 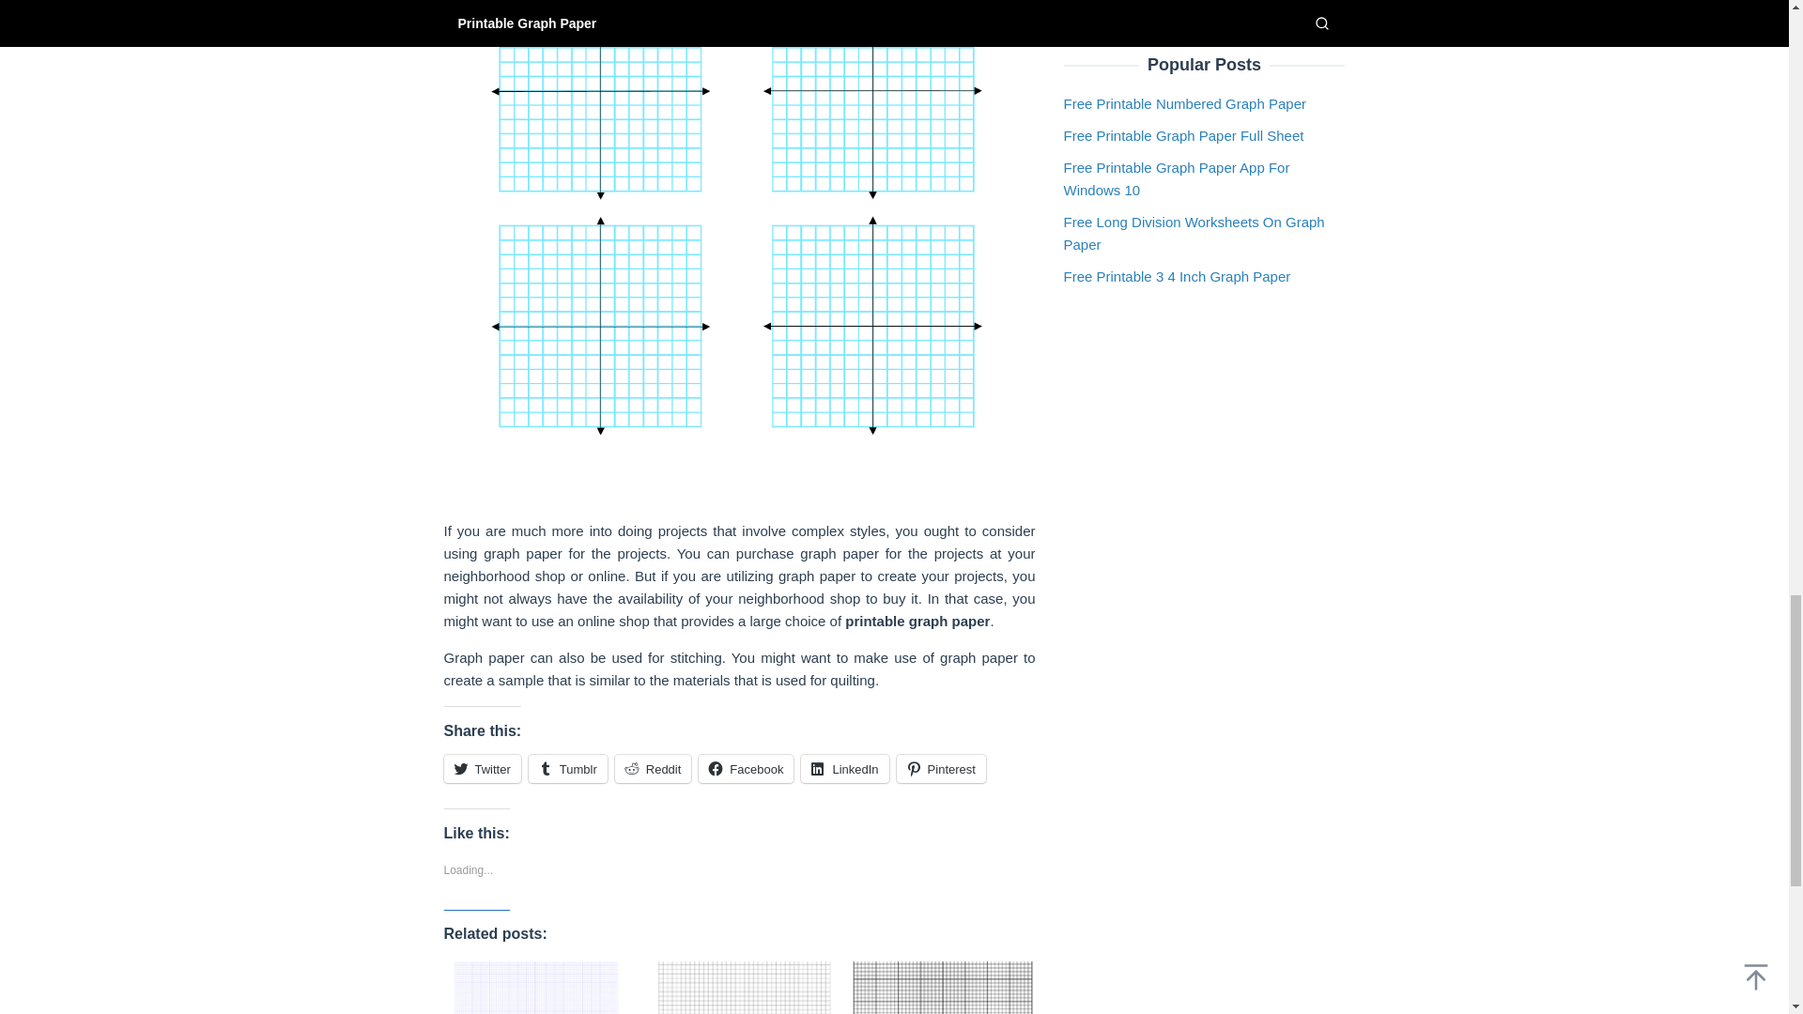 I want to click on Click to share on Facebook, so click(x=746, y=768).